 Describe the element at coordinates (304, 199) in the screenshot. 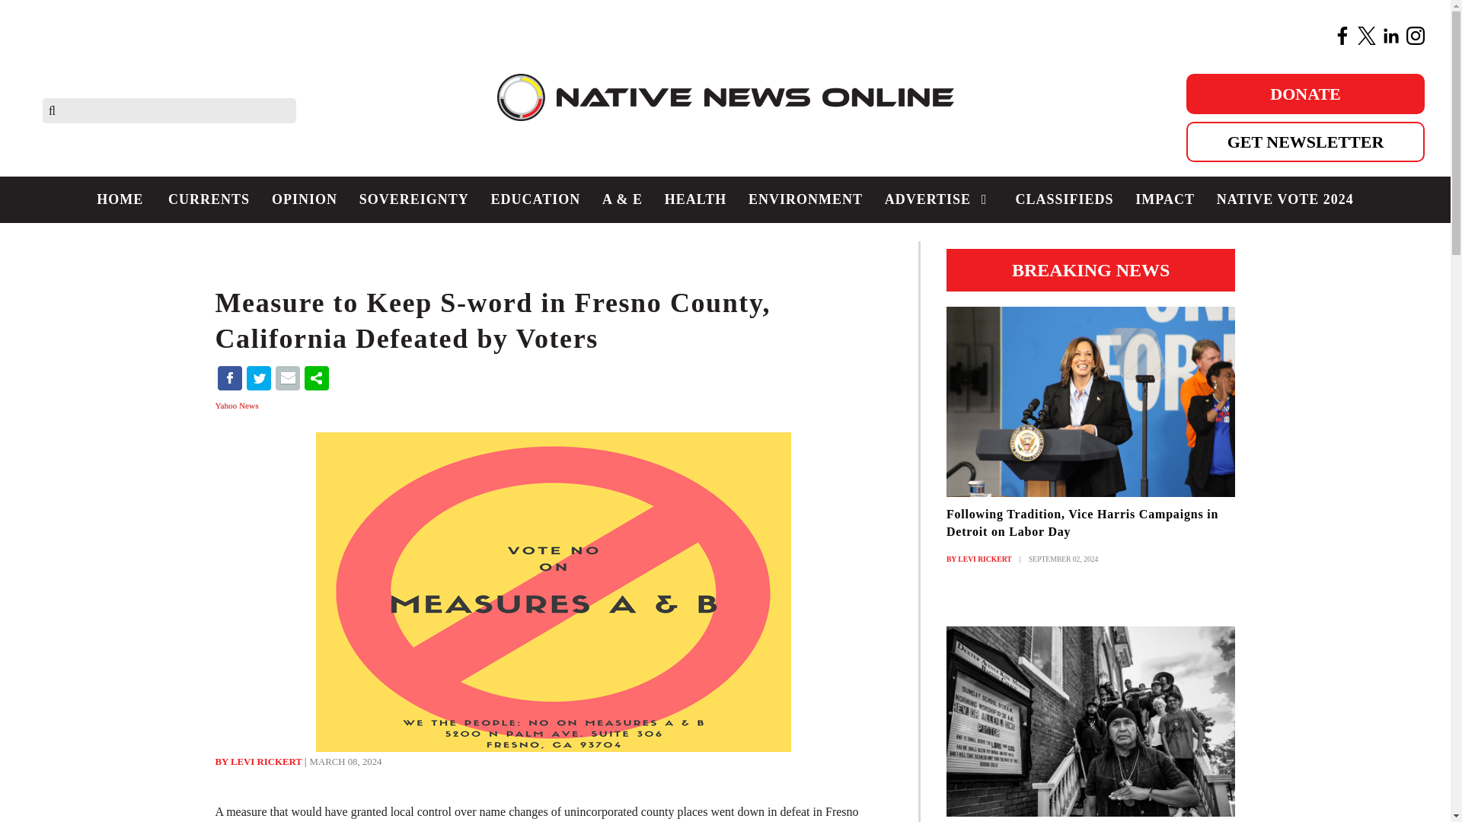

I see `OPINION` at that location.